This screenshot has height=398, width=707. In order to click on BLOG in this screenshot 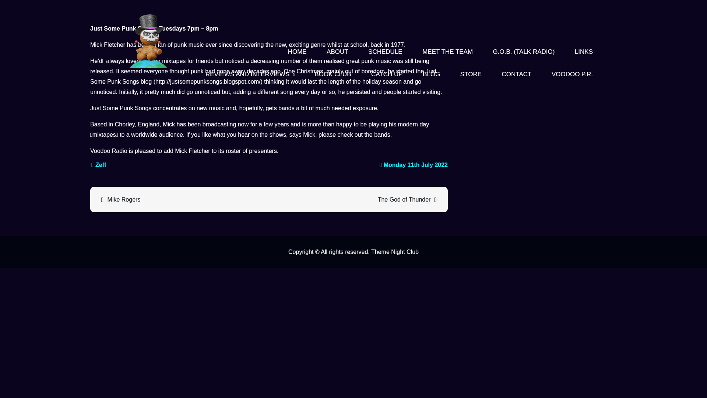, I will do `click(431, 74)`.